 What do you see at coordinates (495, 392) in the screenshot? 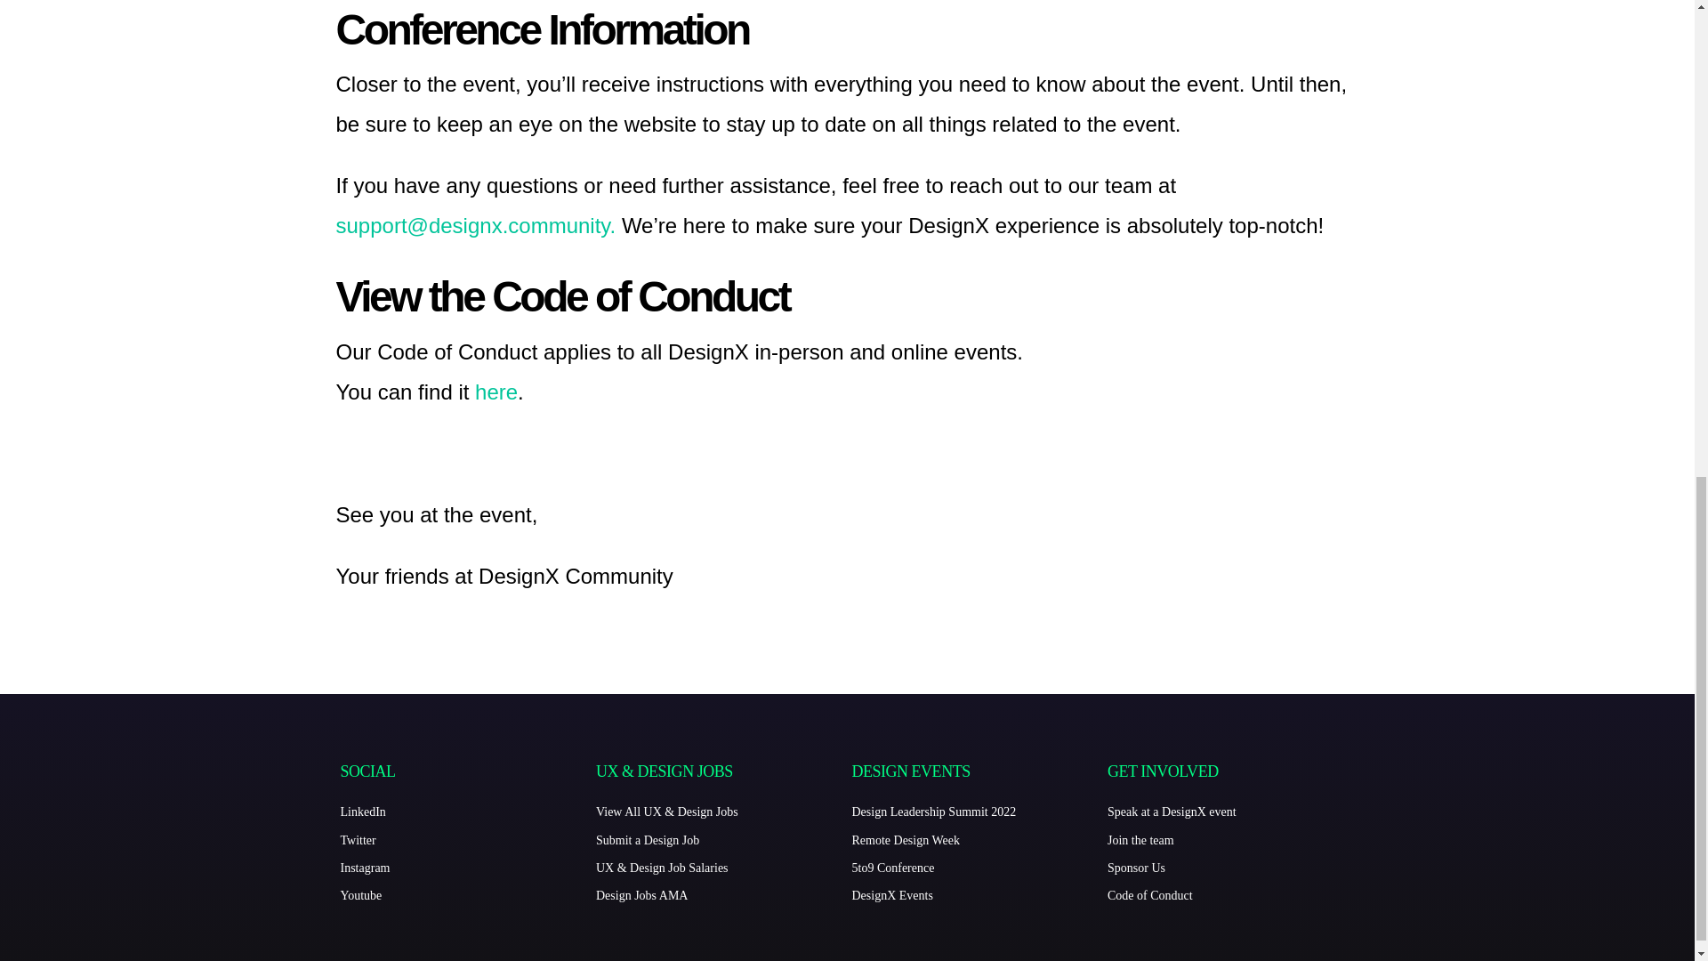
I see `here` at bounding box center [495, 392].